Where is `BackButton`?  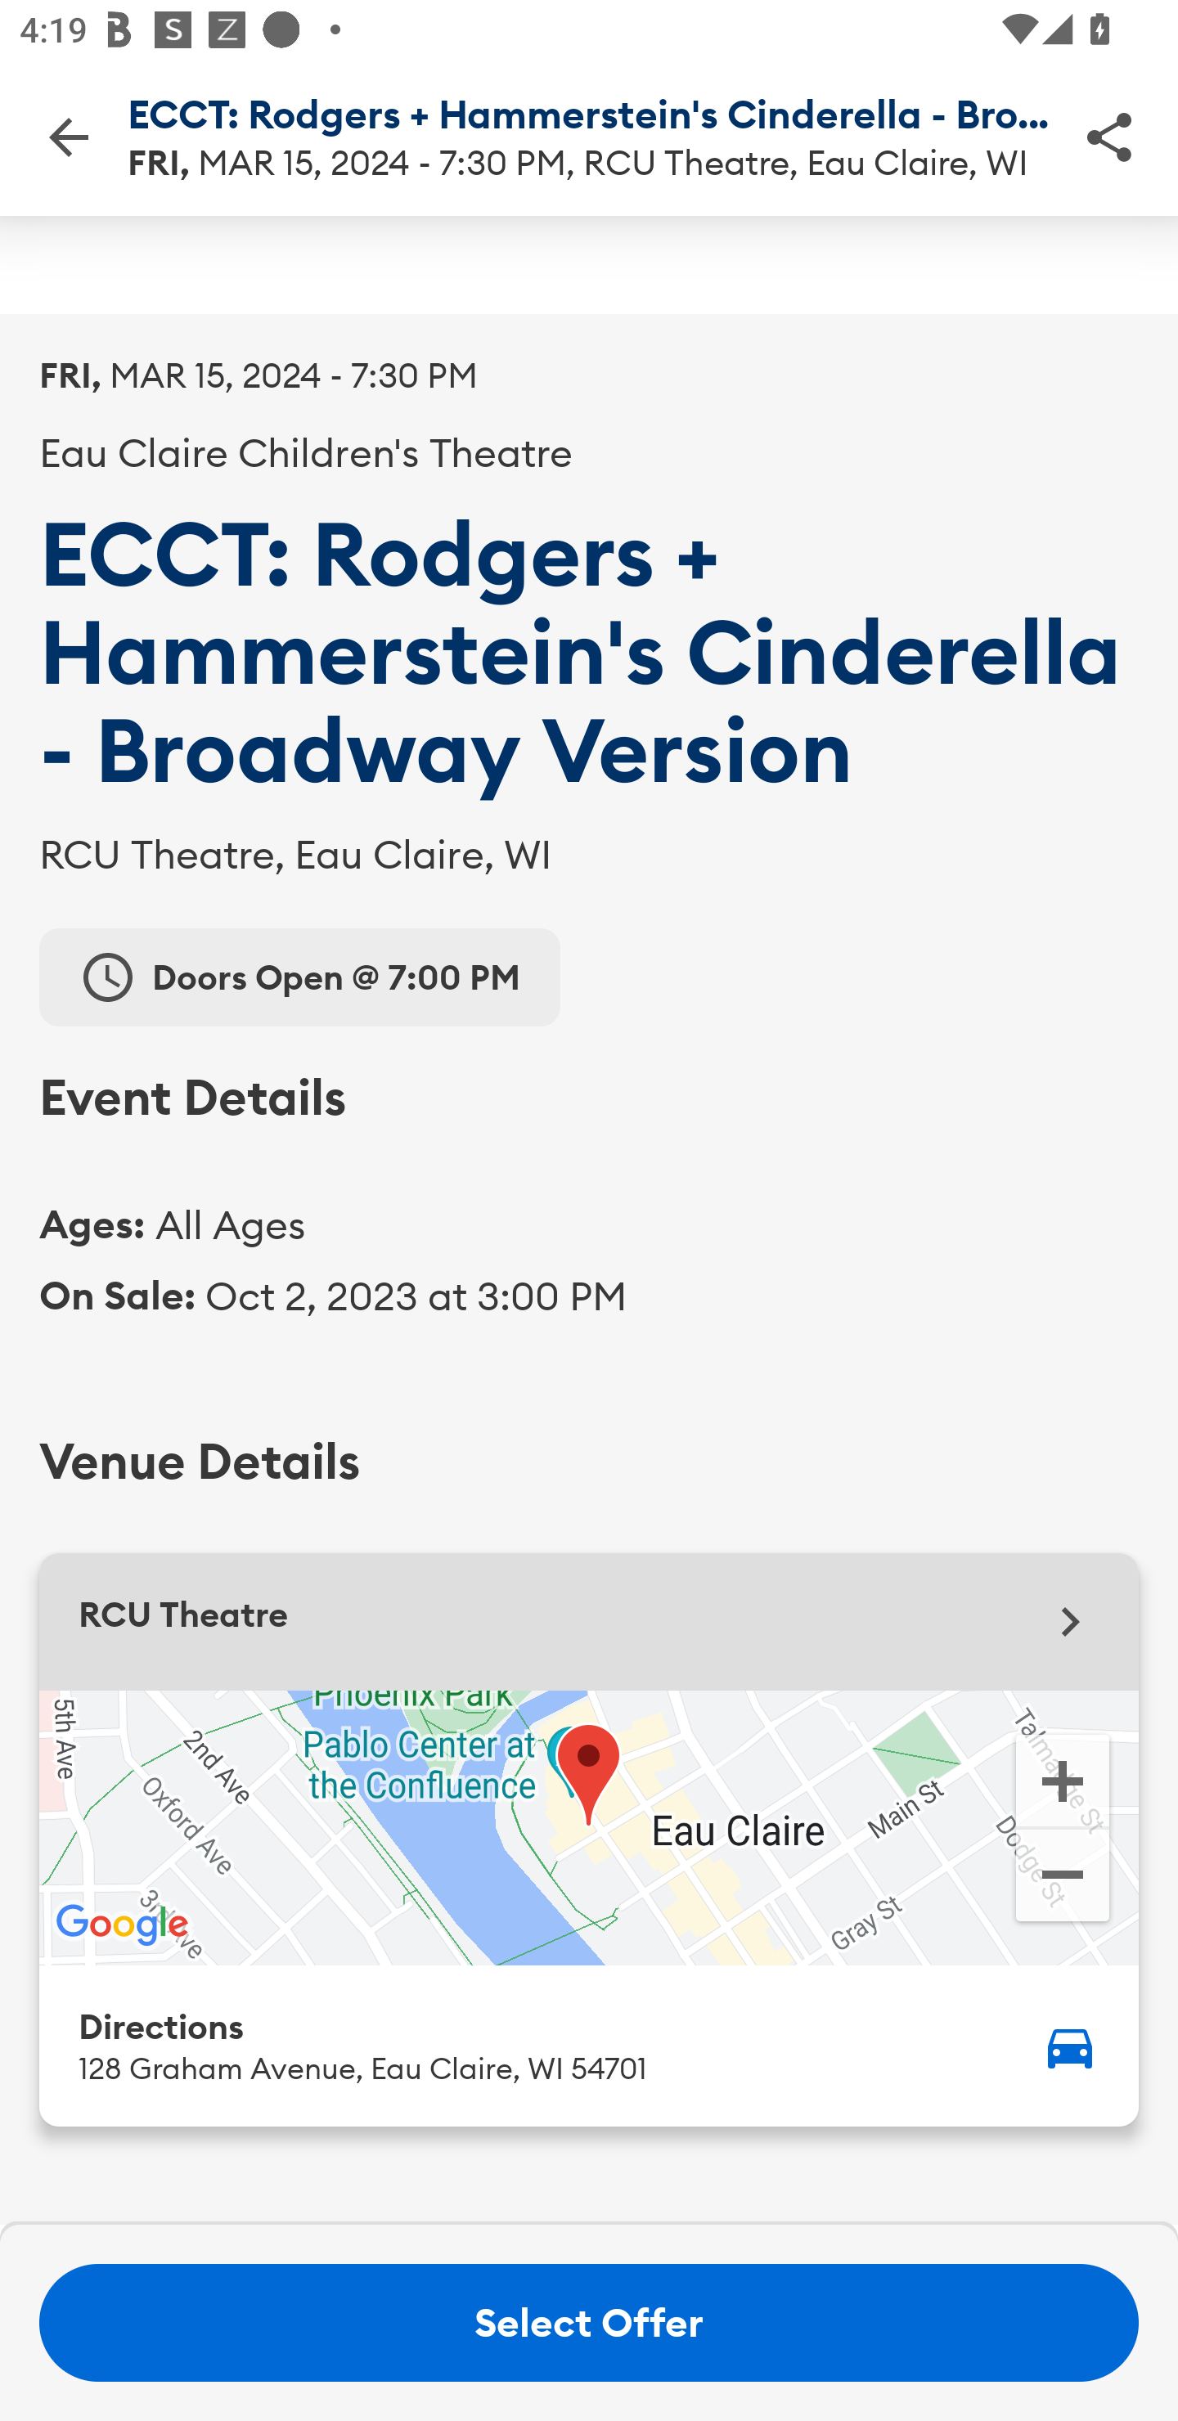 BackButton is located at coordinates (68, 136).